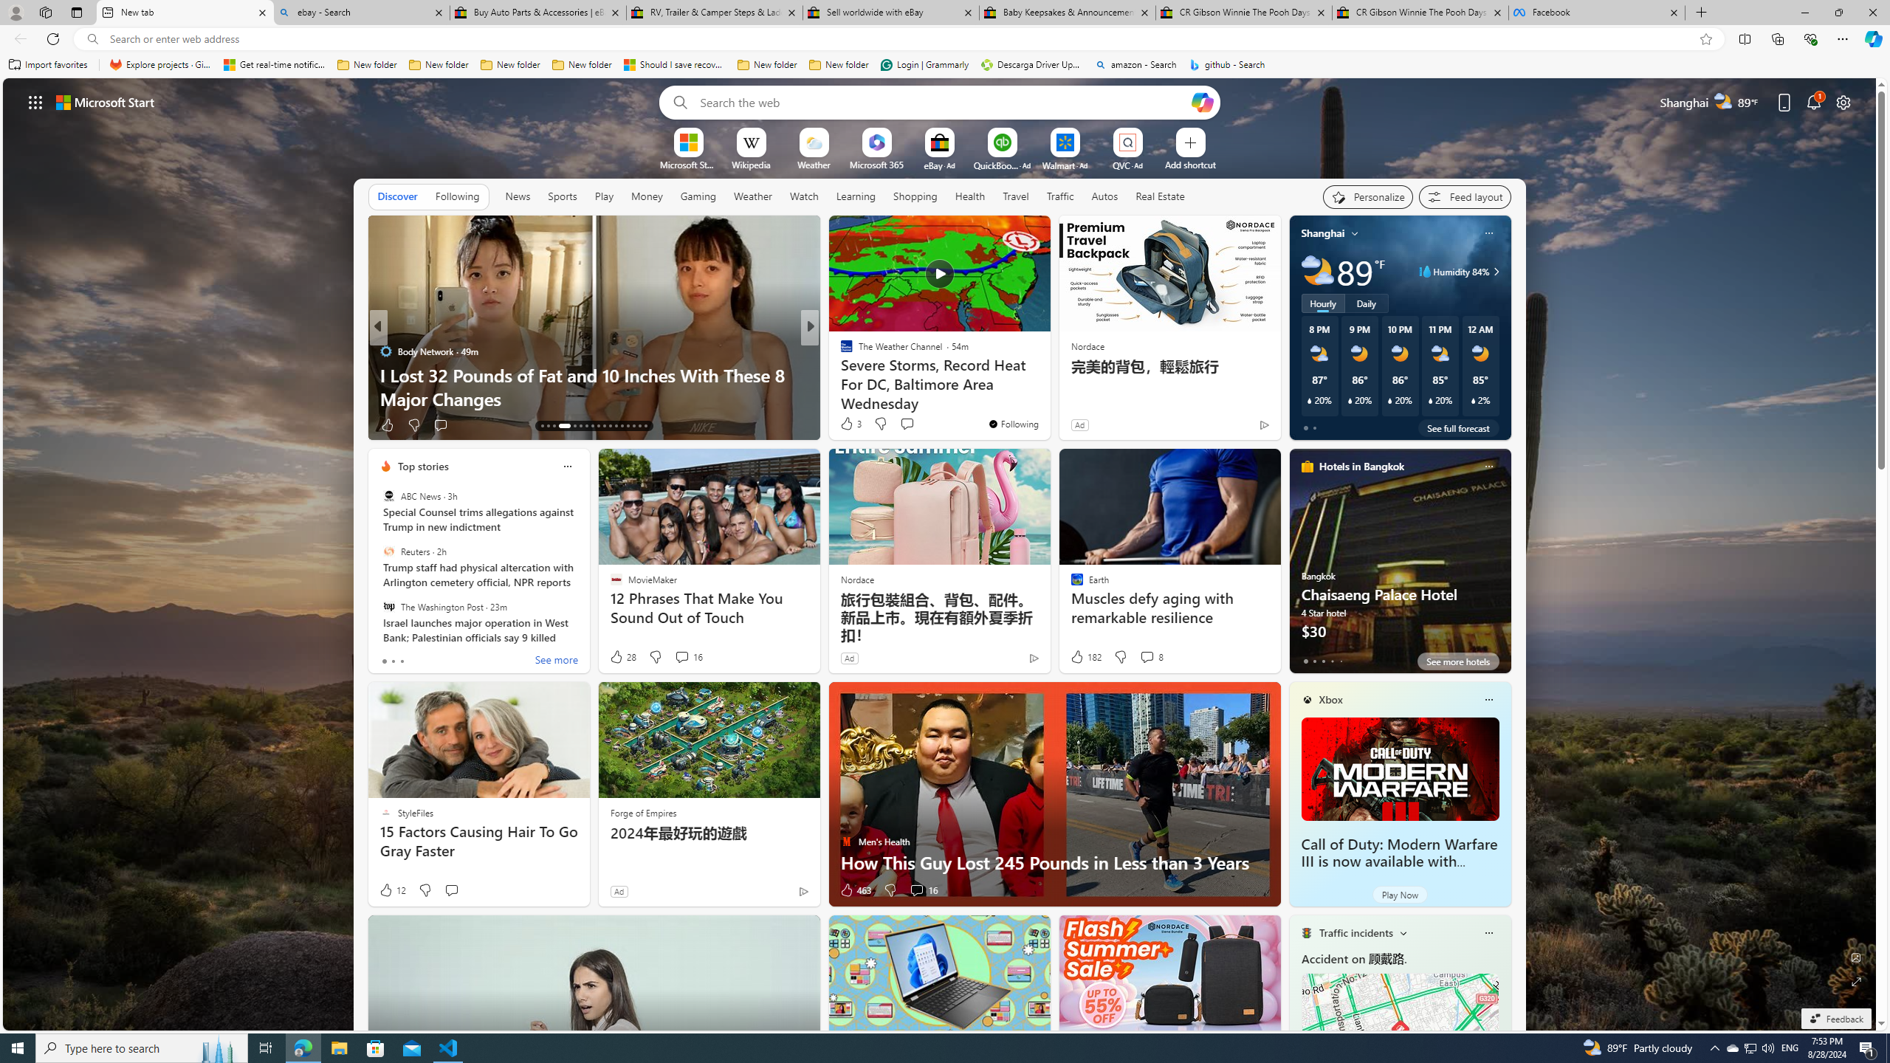 The image size is (1890, 1063). What do you see at coordinates (839, 374) in the screenshot?
I see `Simply More Time` at bounding box center [839, 374].